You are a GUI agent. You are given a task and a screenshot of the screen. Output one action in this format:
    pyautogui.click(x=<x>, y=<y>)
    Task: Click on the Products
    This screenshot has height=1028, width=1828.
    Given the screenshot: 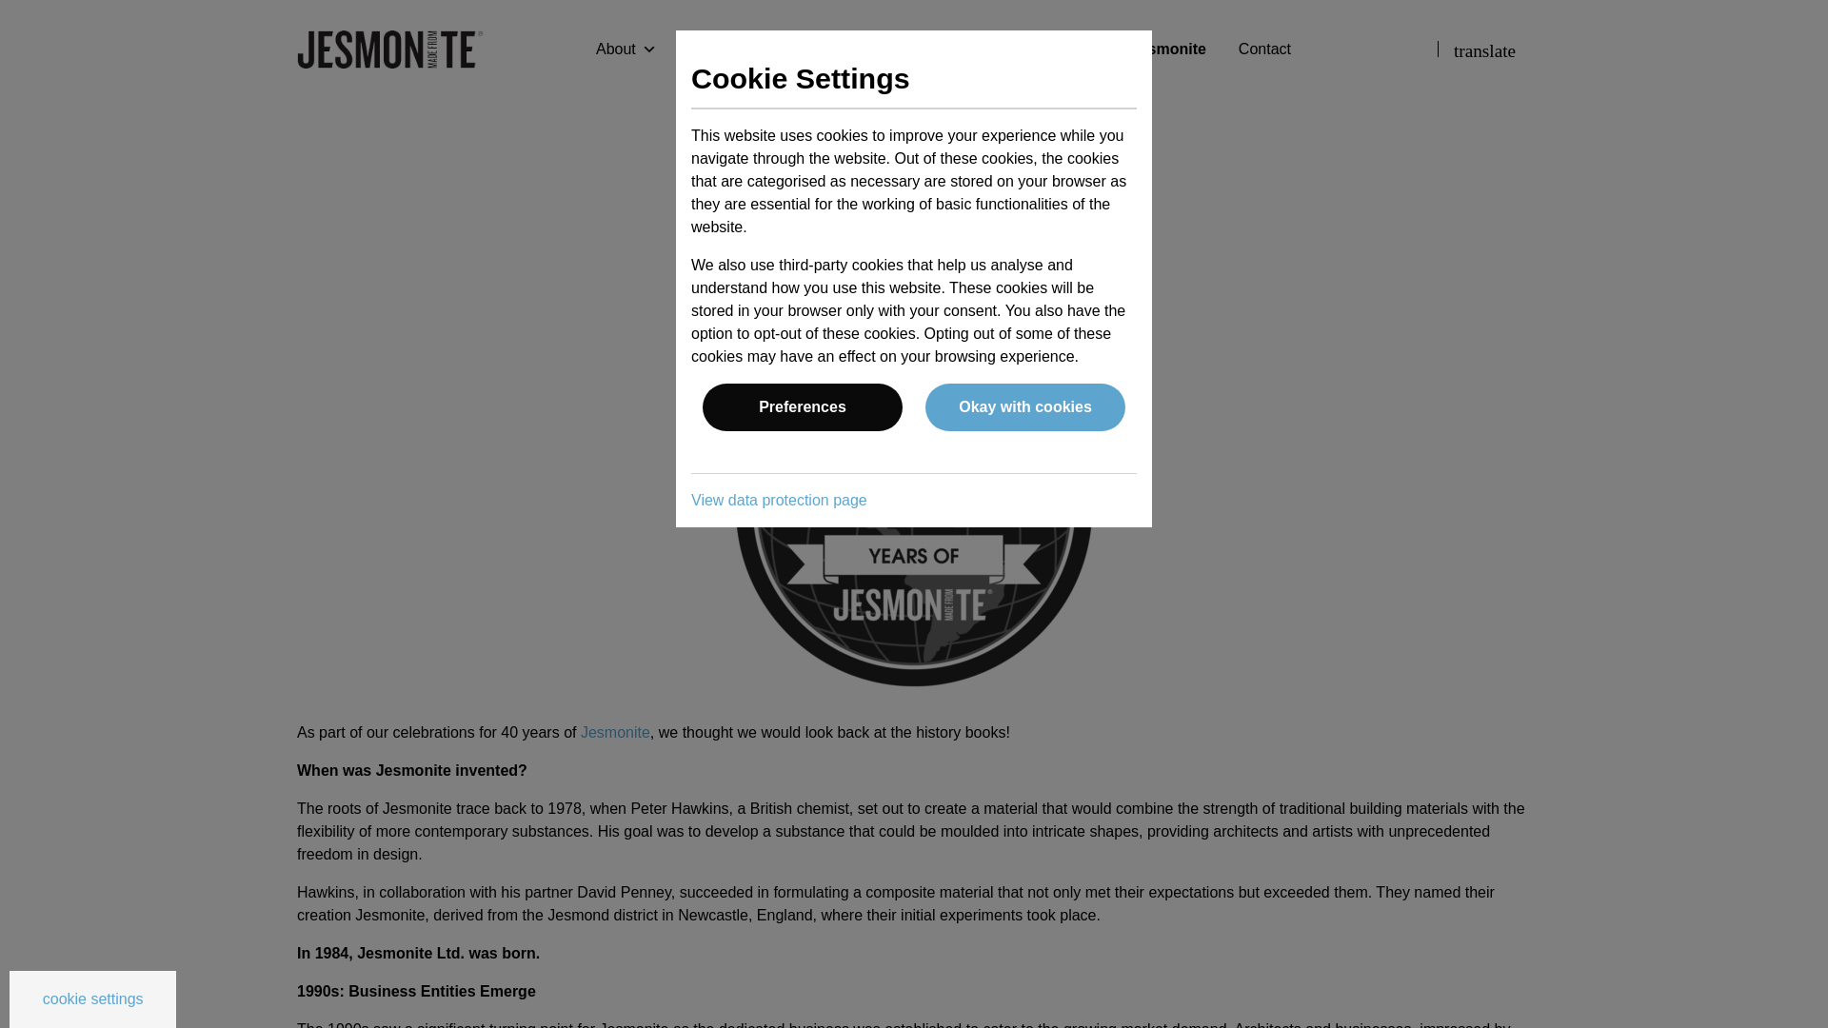 What is the action you would take?
    pyautogui.click(x=729, y=49)
    